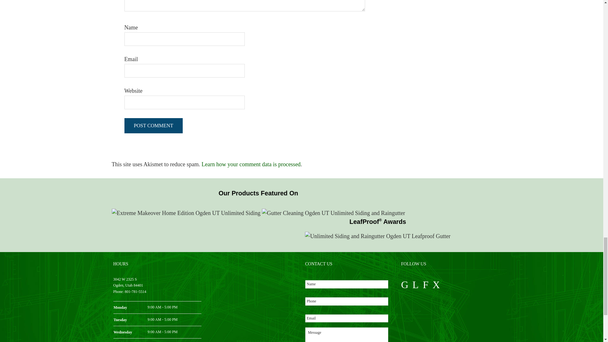 This screenshot has width=608, height=342. I want to click on G, so click(404, 284).